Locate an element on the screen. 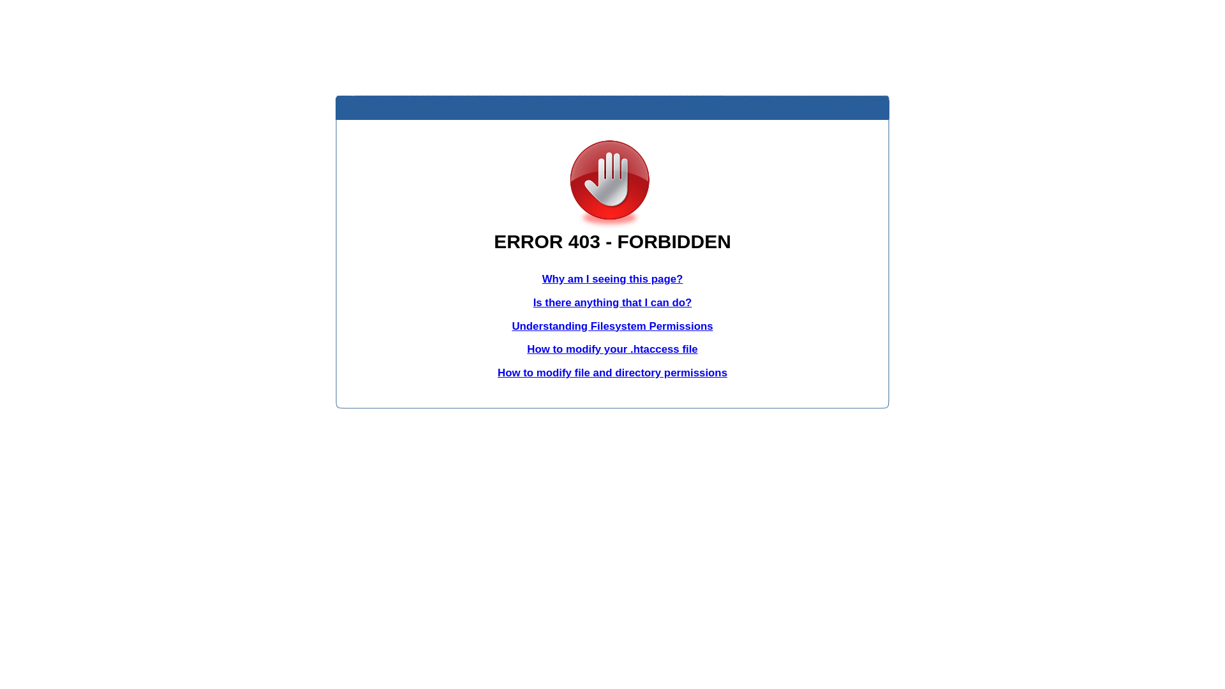  How to modify your .htaccess file is located at coordinates (612, 350).